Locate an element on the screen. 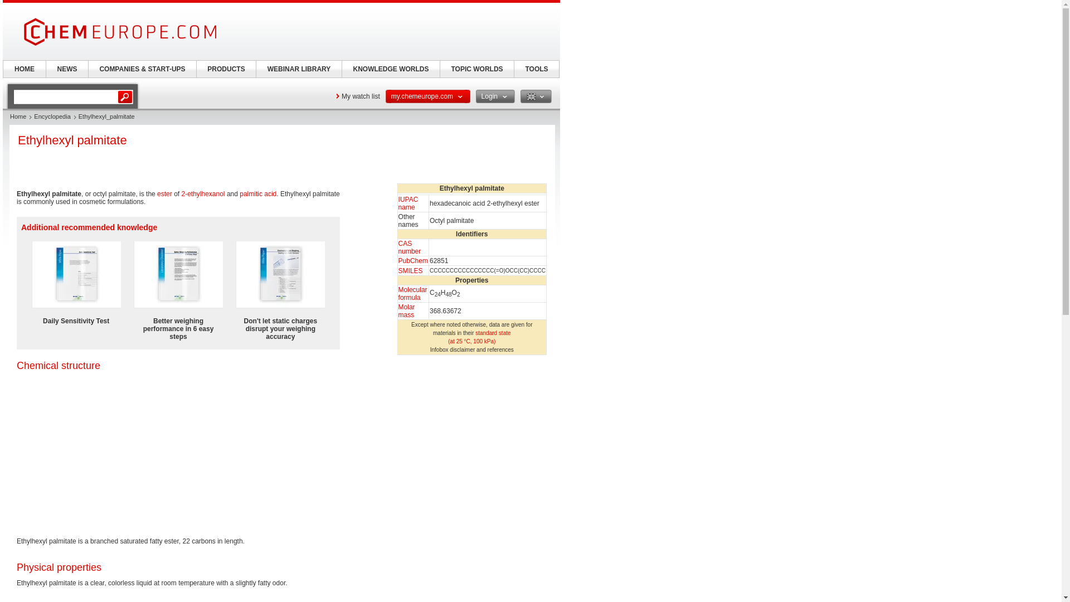  SMILES is located at coordinates (410, 270).